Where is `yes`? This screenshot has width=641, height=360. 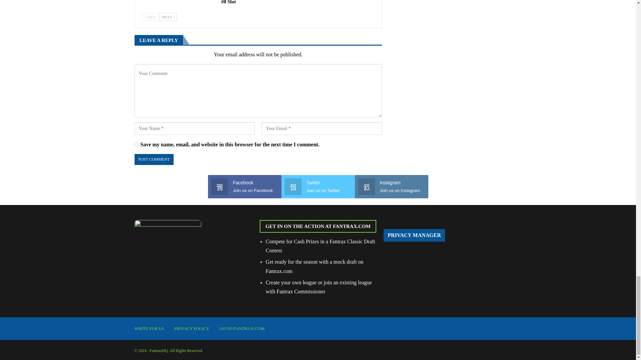 yes is located at coordinates (136, 144).